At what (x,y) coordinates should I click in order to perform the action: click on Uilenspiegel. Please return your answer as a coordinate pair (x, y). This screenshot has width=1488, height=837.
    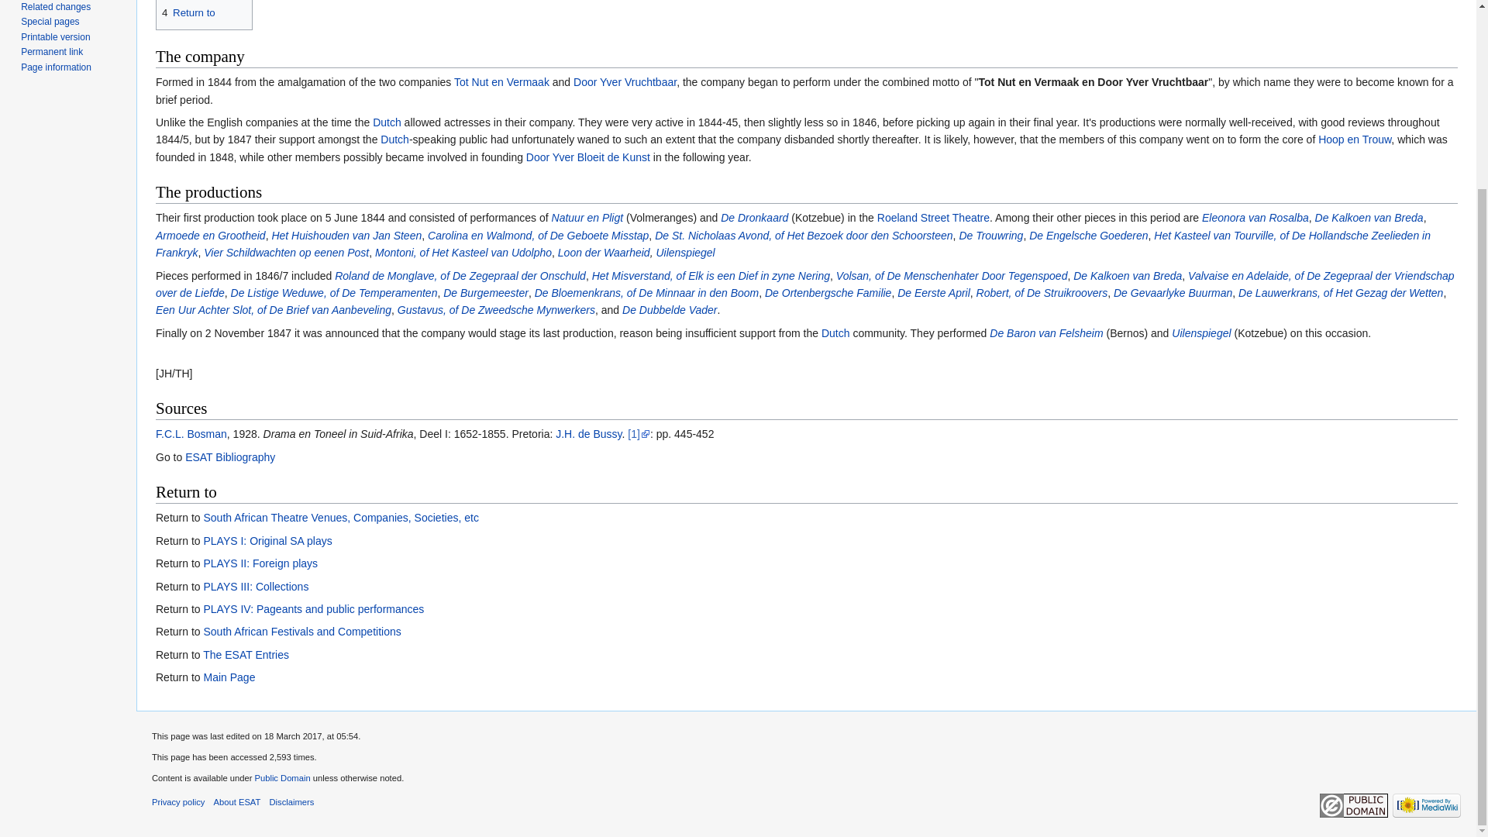
    Looking at the image, I should click on (685, 252).